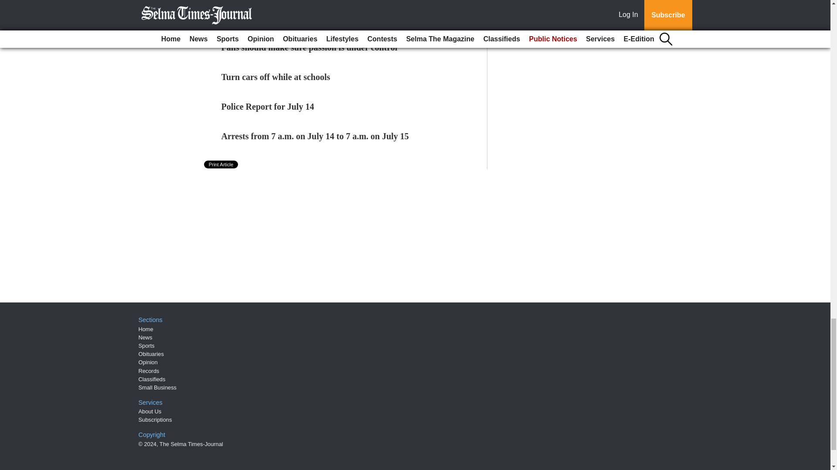  I want to click on Turn cars off while at schools, so click(276, 77).